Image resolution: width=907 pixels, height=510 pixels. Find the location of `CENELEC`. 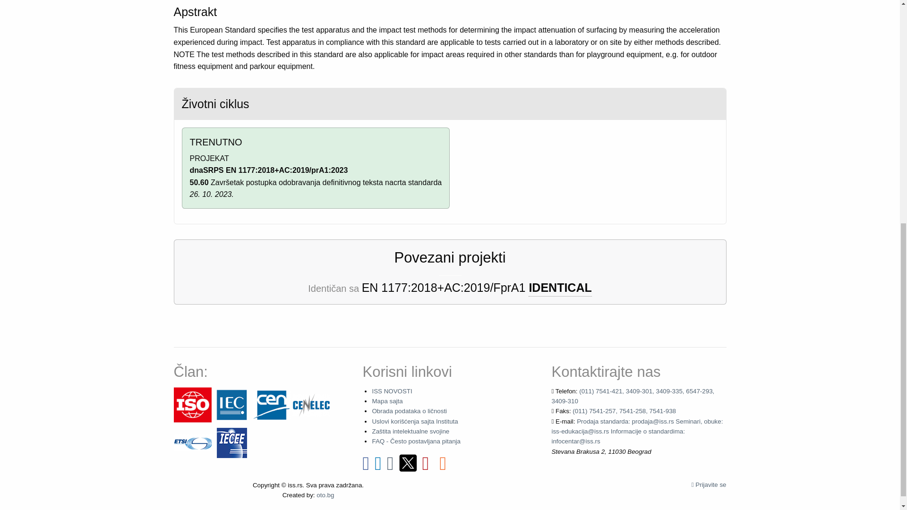

CENELEC is located at coordinates (311, 404).